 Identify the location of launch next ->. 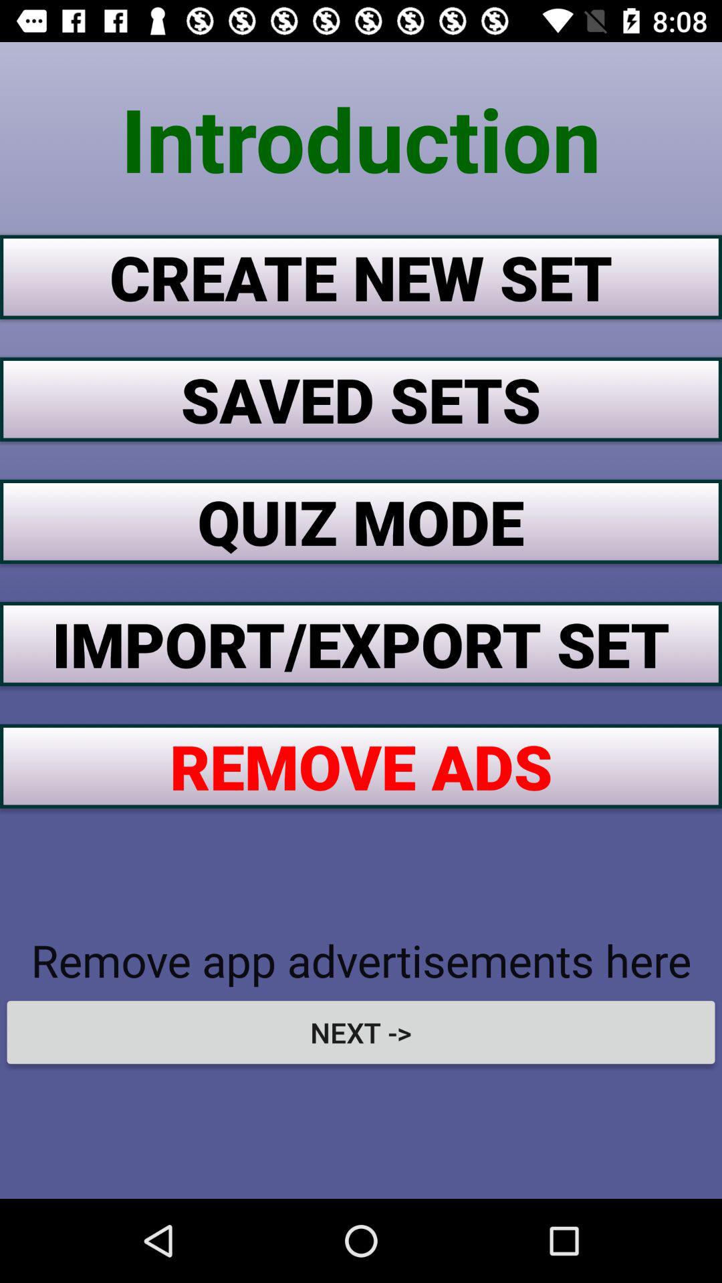
(361, 1032).